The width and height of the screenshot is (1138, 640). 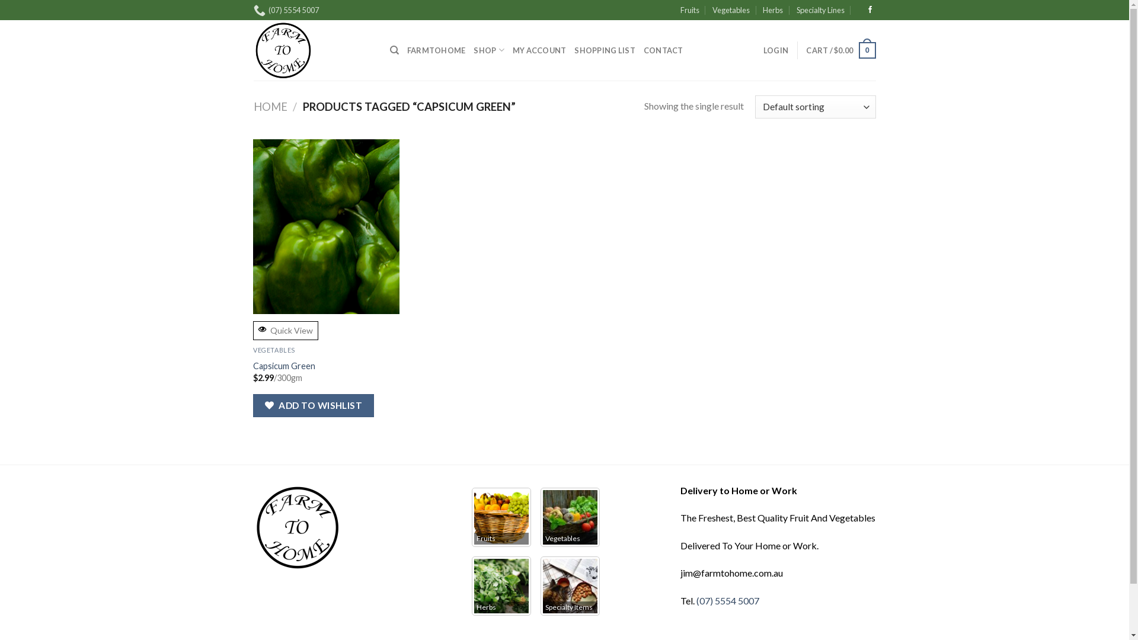 What do you see at coordinates (274, 350) in the screenshot?
I see `VEGETABLES` at bounding box center [274, 350].